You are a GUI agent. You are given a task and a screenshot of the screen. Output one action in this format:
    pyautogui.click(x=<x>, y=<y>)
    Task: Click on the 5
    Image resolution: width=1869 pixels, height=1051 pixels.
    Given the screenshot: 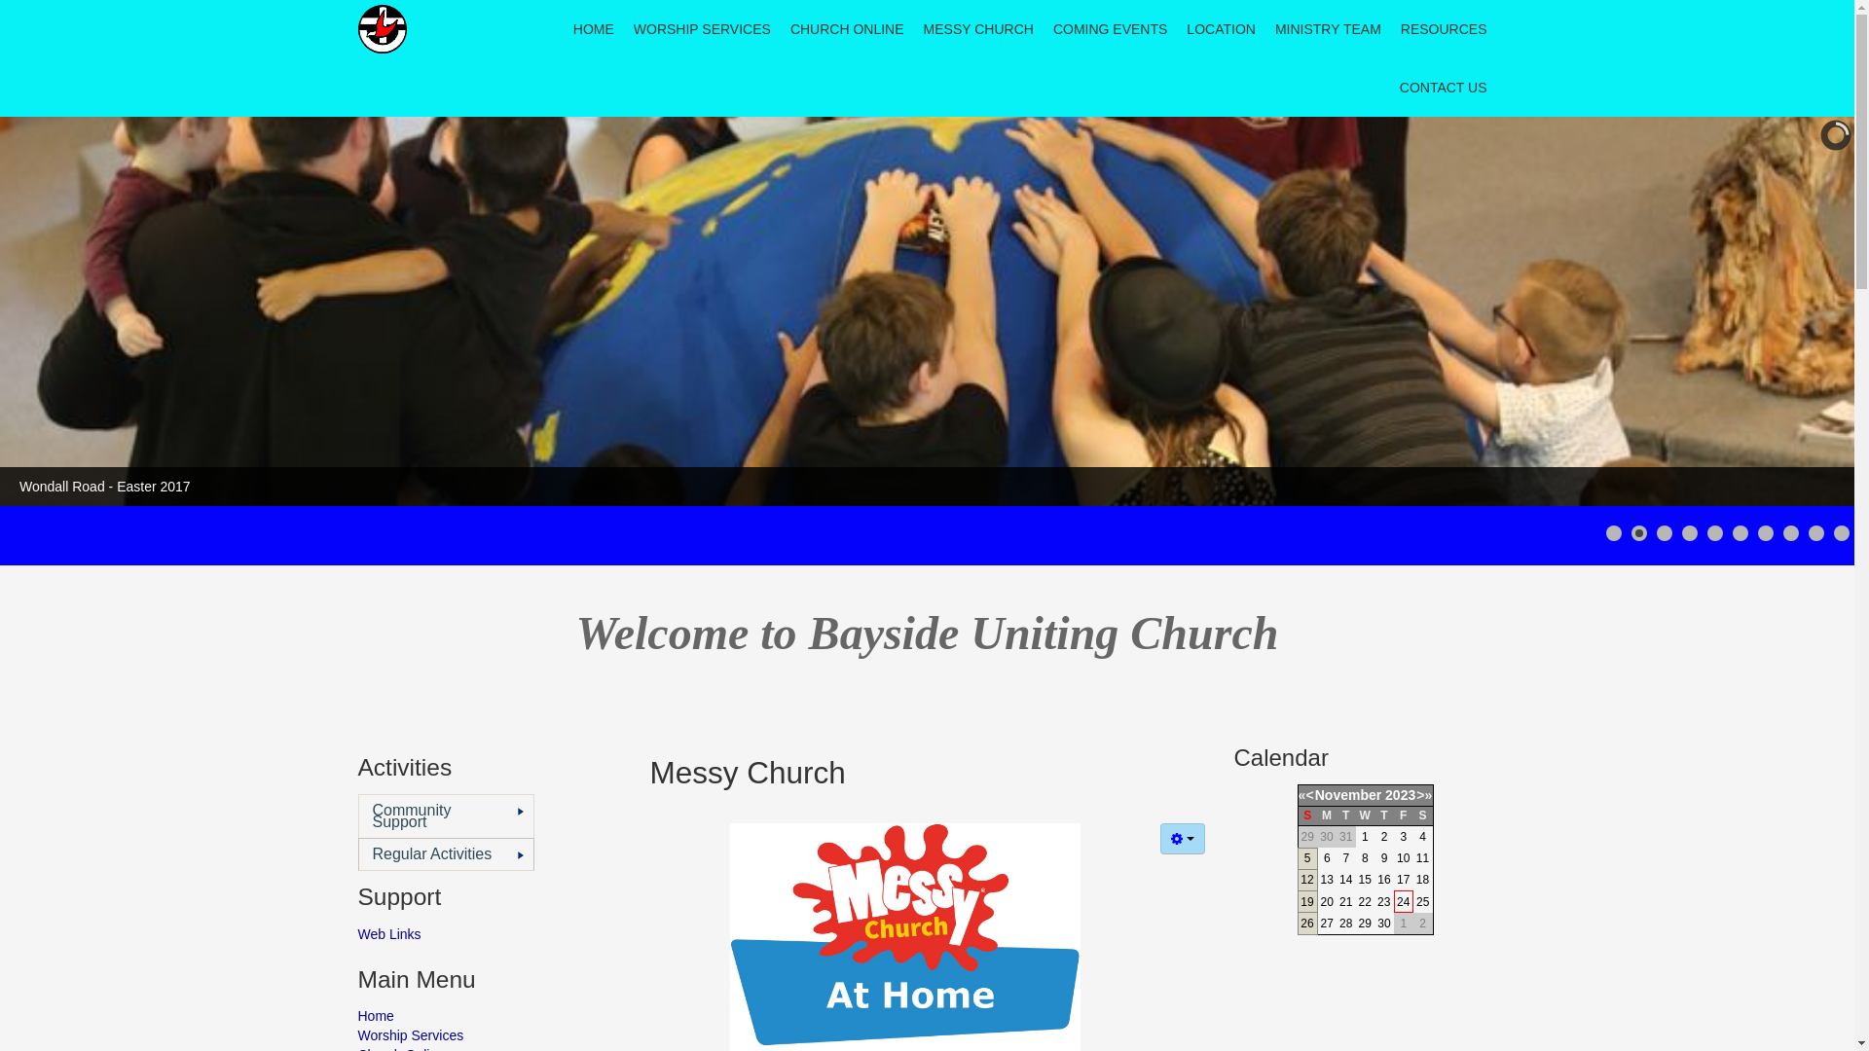 What is the action you would take?
    pyautogui.click(x=1308, y=858)
    